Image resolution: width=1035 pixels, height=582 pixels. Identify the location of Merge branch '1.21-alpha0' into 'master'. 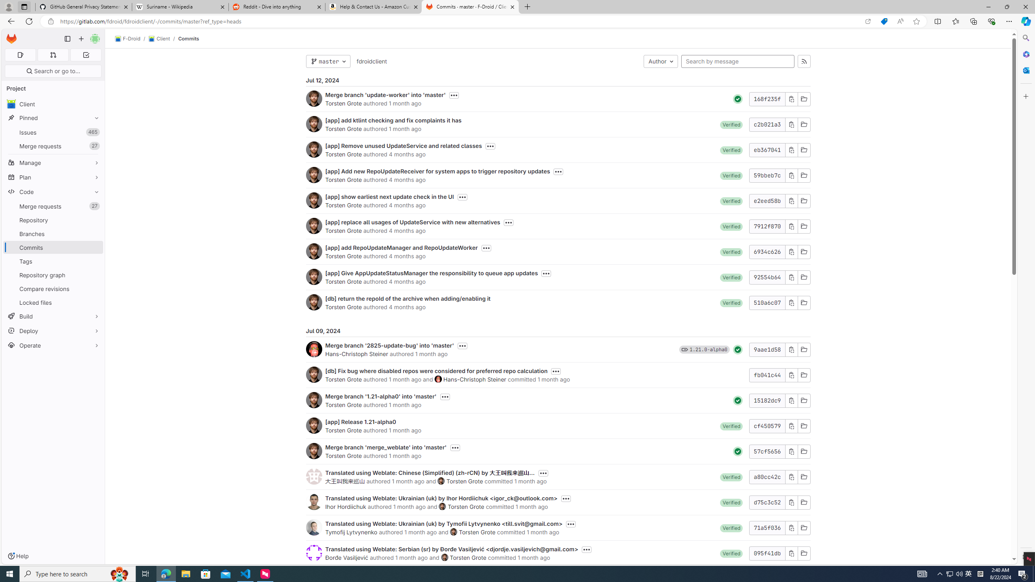
(381, 396).